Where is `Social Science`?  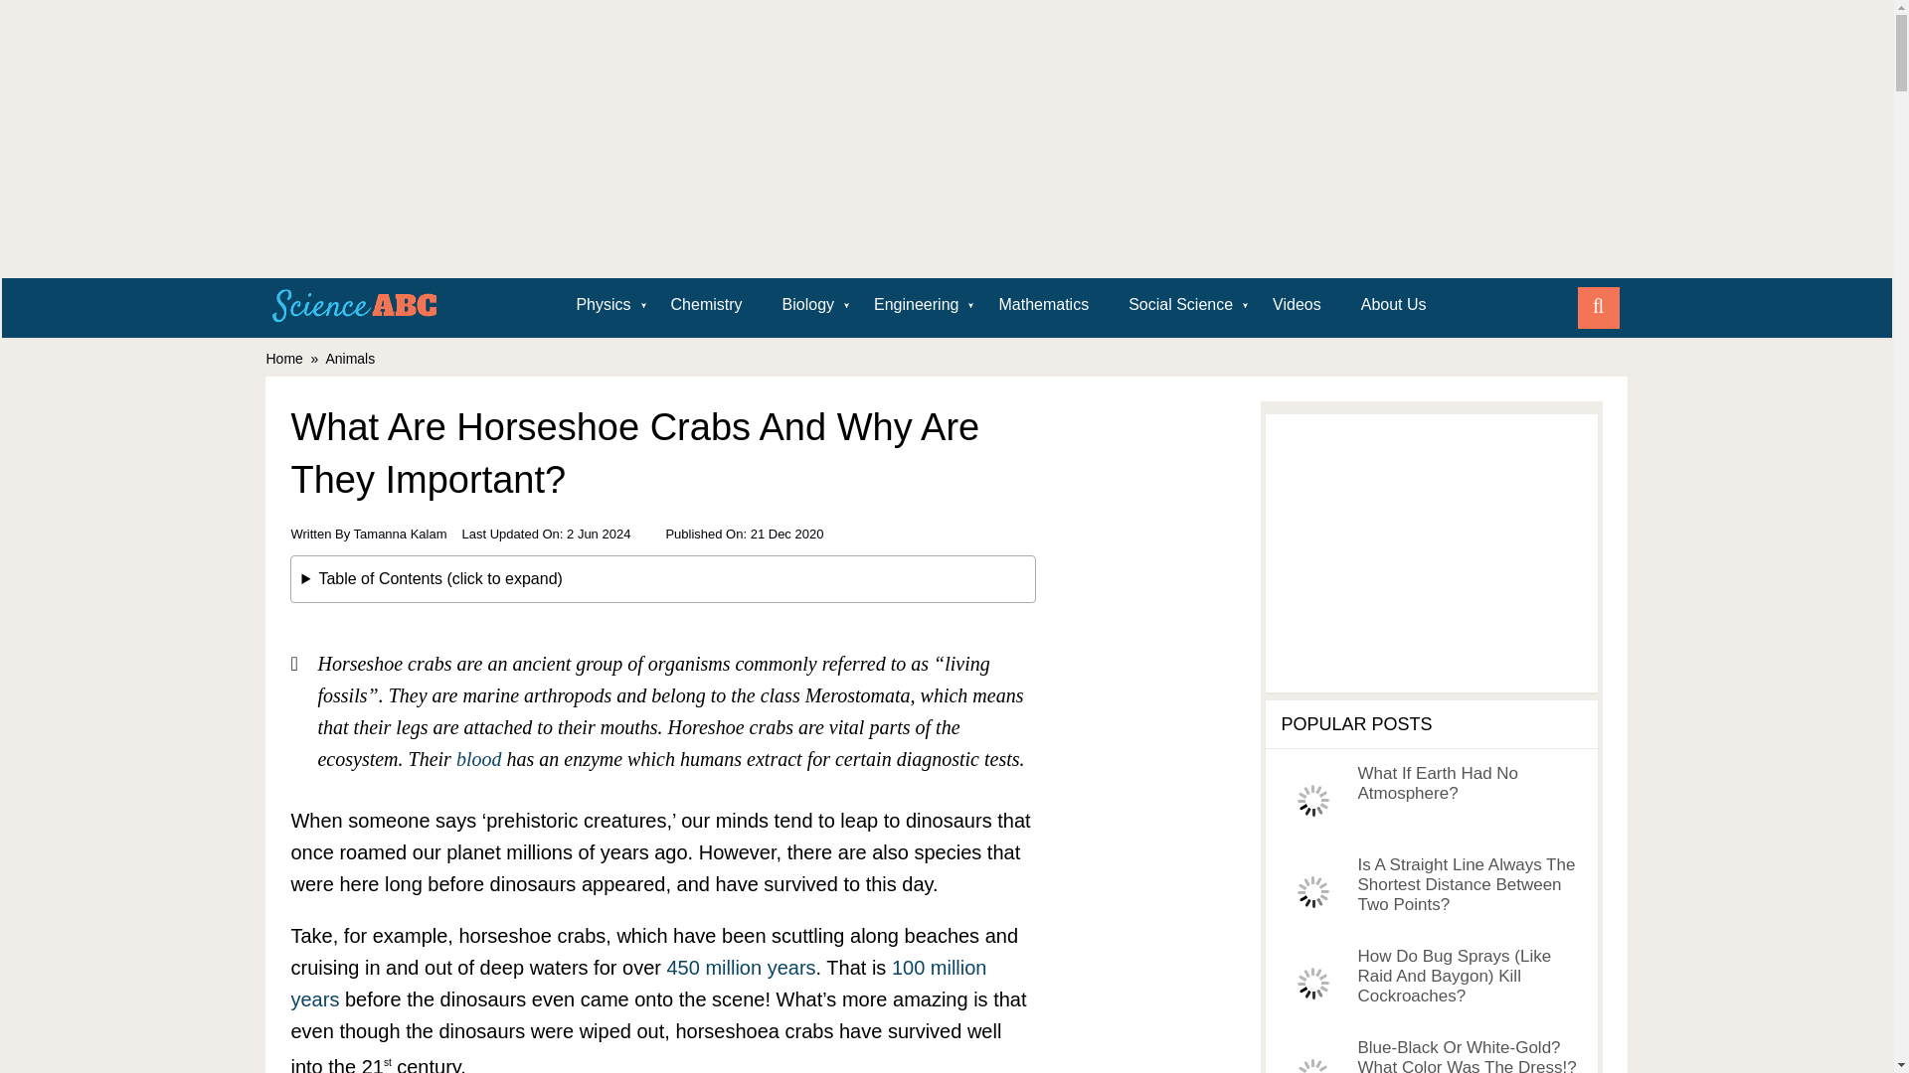
Social Science is located at coordinates (1180, 304).